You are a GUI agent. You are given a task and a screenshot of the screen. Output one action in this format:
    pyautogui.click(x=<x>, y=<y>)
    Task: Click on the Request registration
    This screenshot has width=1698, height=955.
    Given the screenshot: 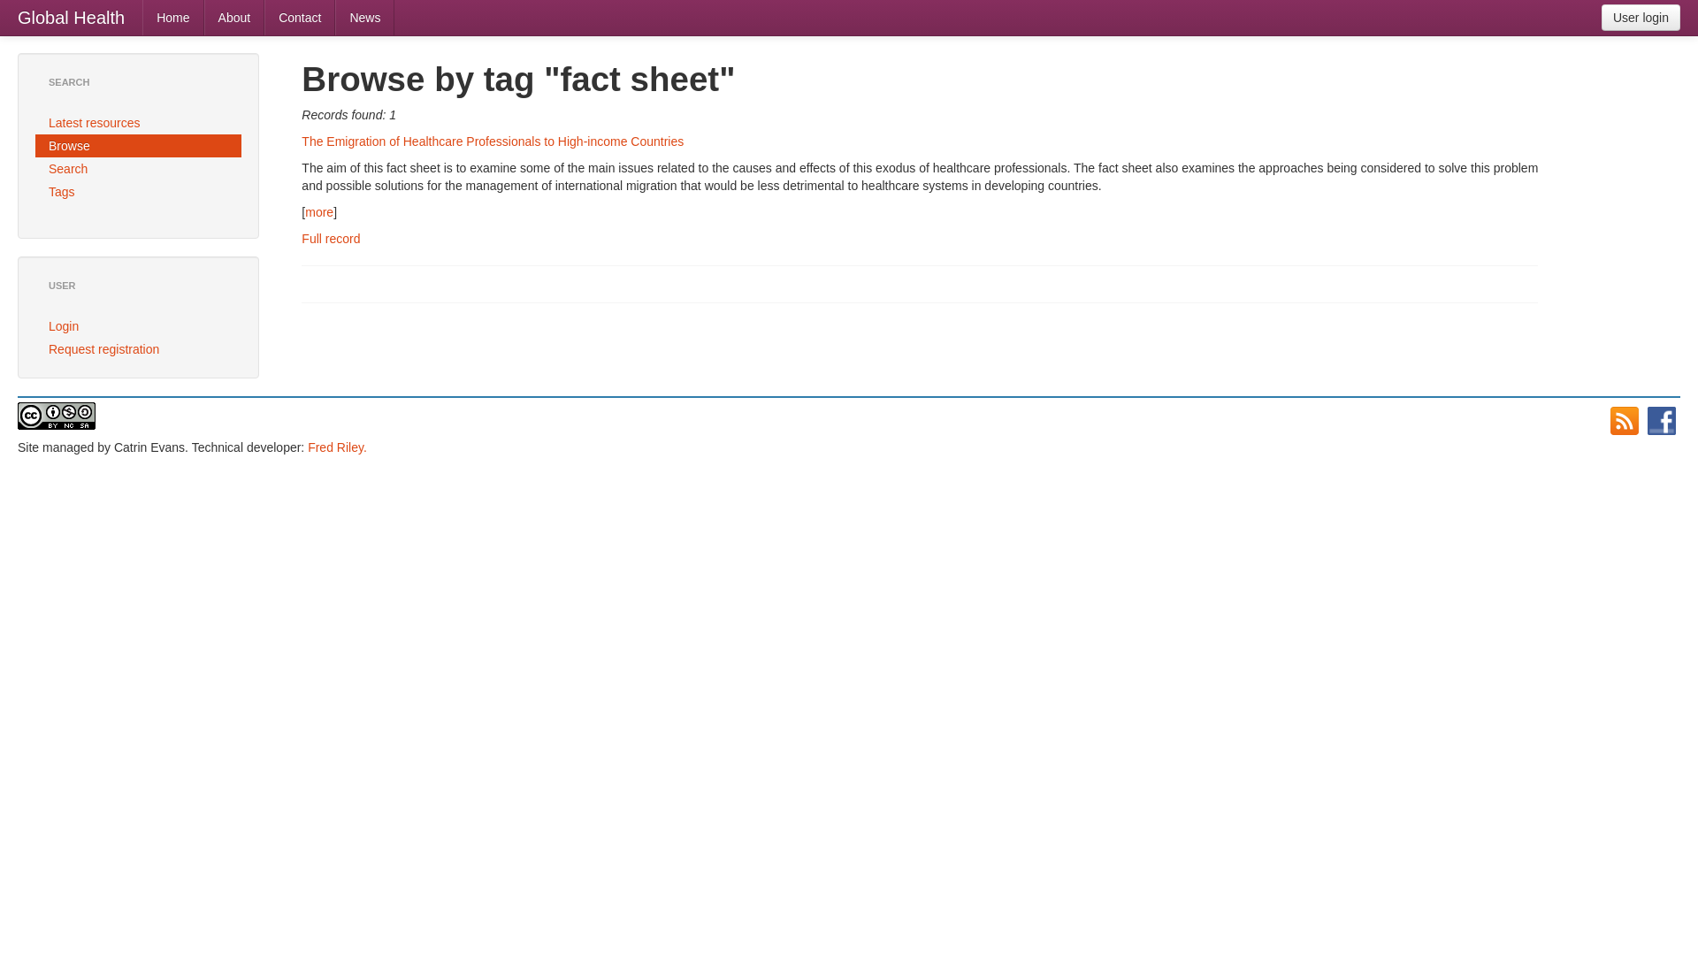 What is the action you would take?
    pyautogui.click(x=138, y=349)
    